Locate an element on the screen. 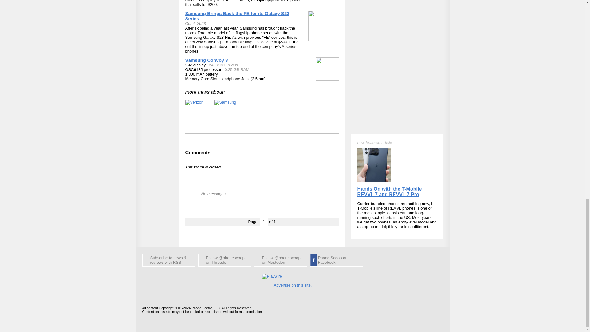 Image resolution: width=590 pixels, height=332 pixels. Comments is located at coordinates (198, 152).